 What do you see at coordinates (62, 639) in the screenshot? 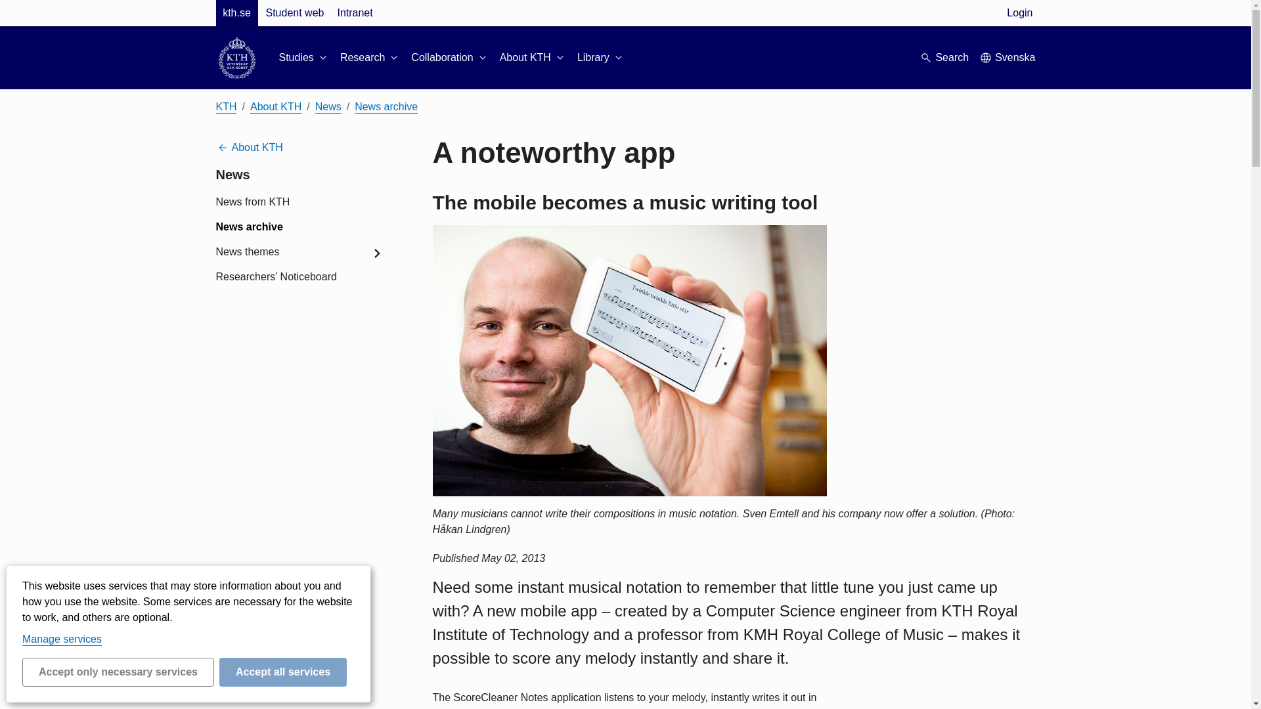
I see `Manage services` at bounding box center [62, 639].